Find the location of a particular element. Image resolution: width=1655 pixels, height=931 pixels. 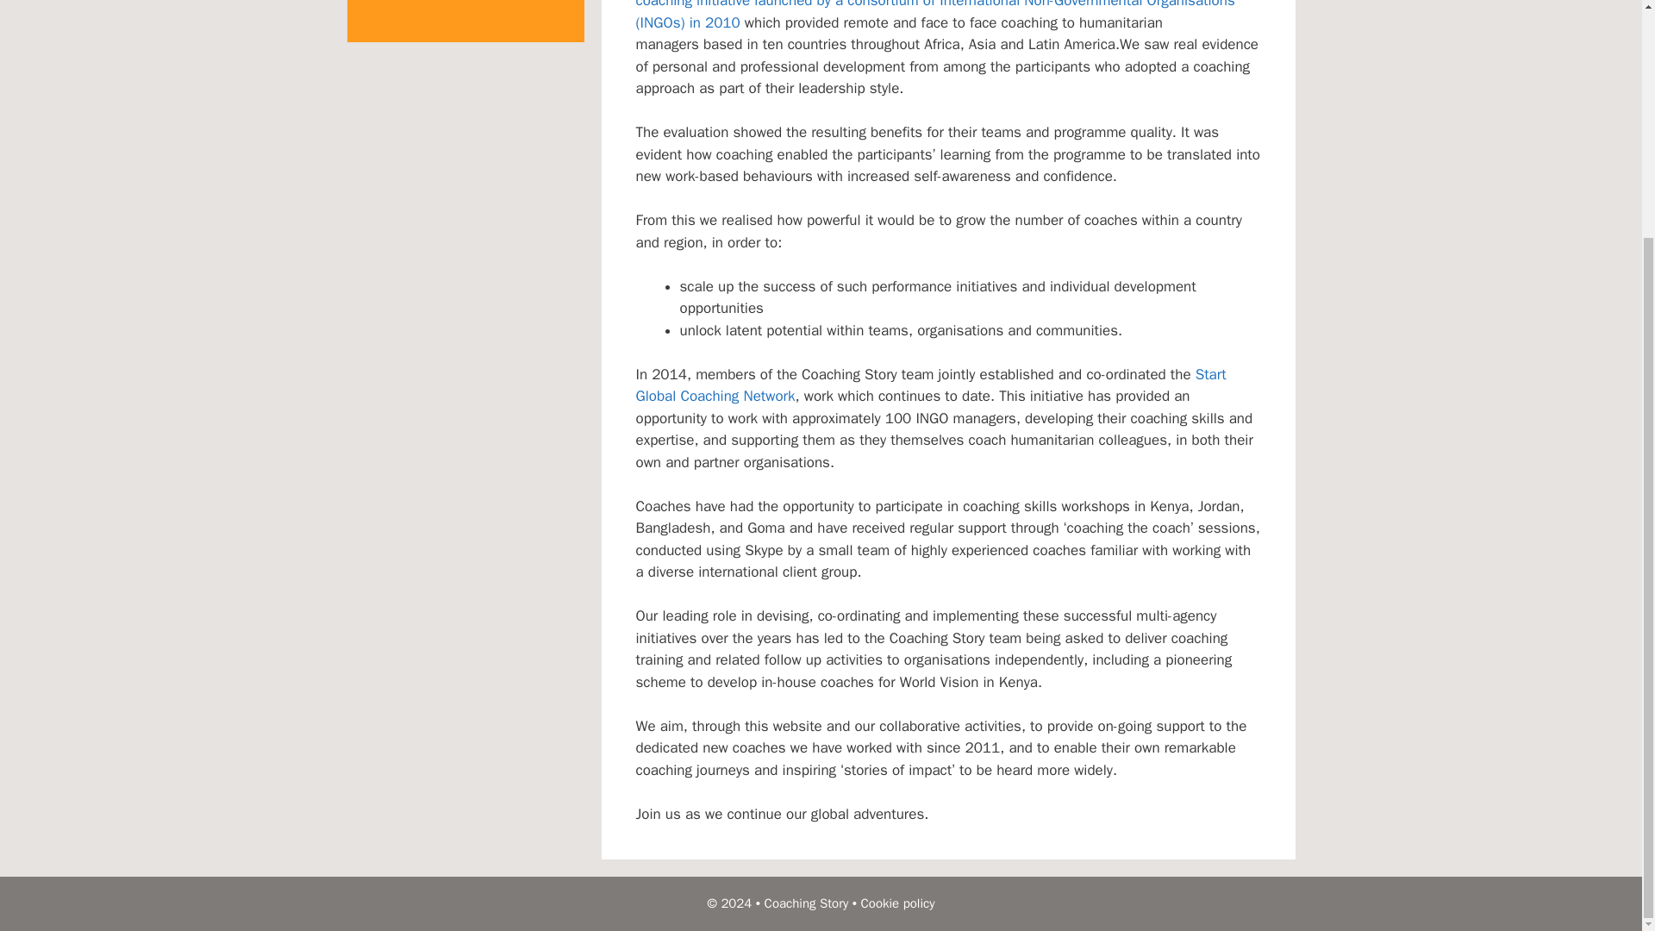

Start Global Coaching Network is located at coordinates (931, 385).